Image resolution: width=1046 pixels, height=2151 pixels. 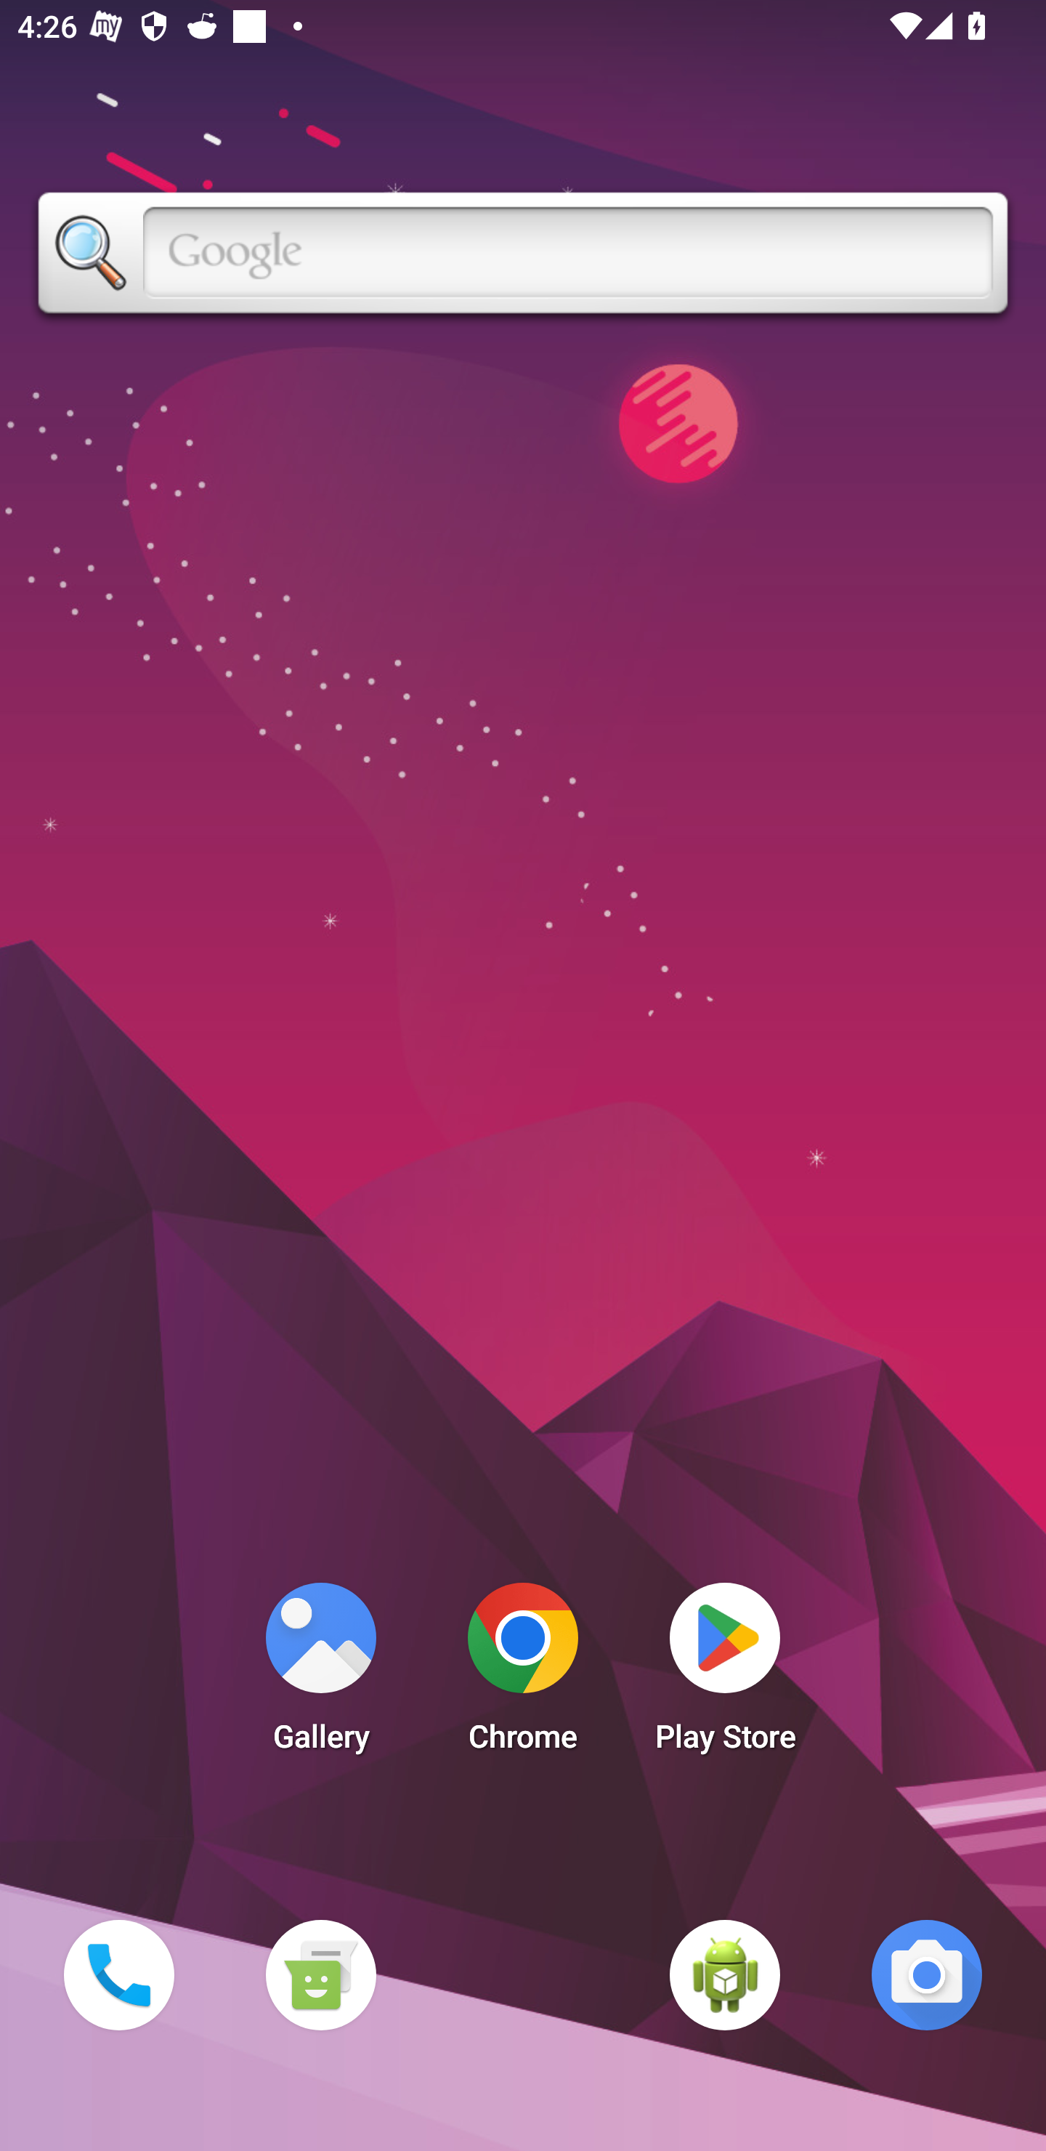 What do you see at coordinates (725, 1674) in the screenshot?
I see `Play Store` at bounding box center [725, 1674].